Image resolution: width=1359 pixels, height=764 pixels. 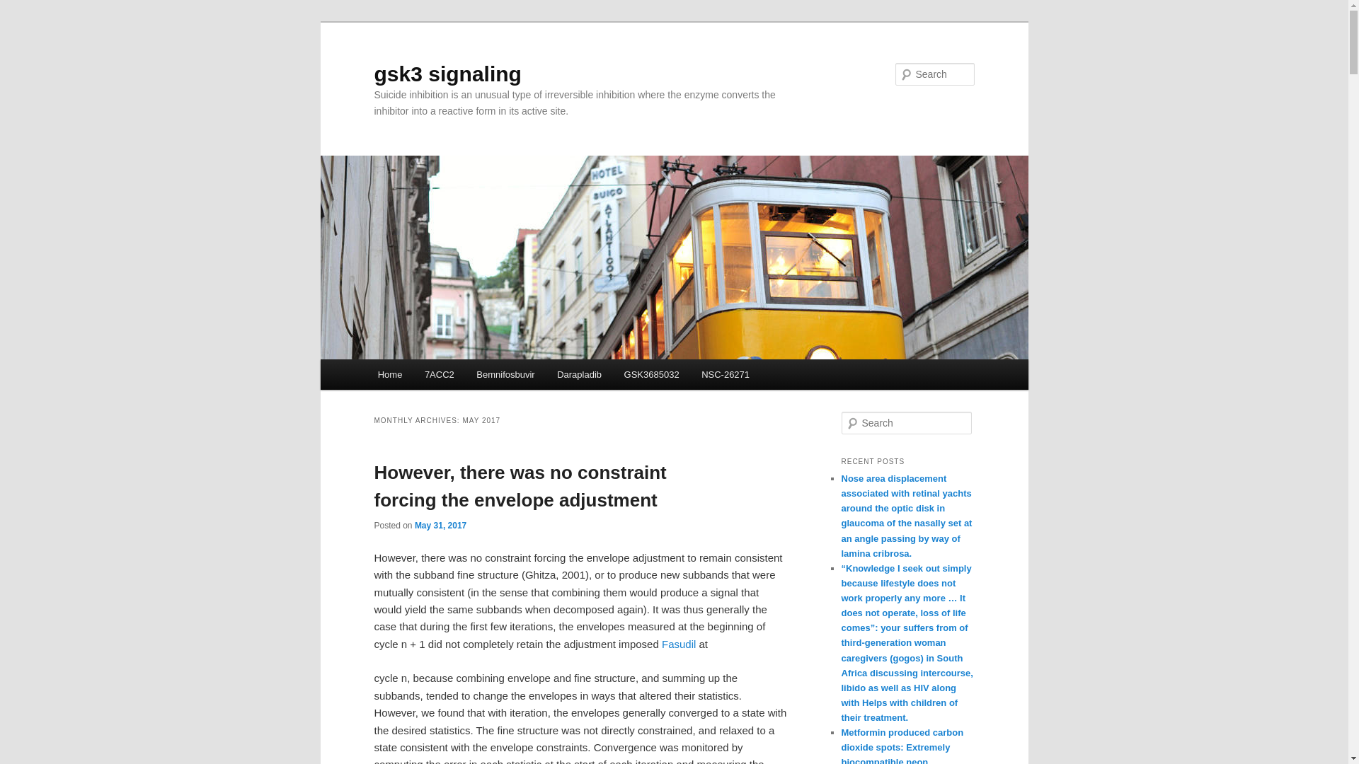 What do you see at coordinates (651, 374) in the screenshot?
I see `GSK3685032` at bounding box center [651, 374].